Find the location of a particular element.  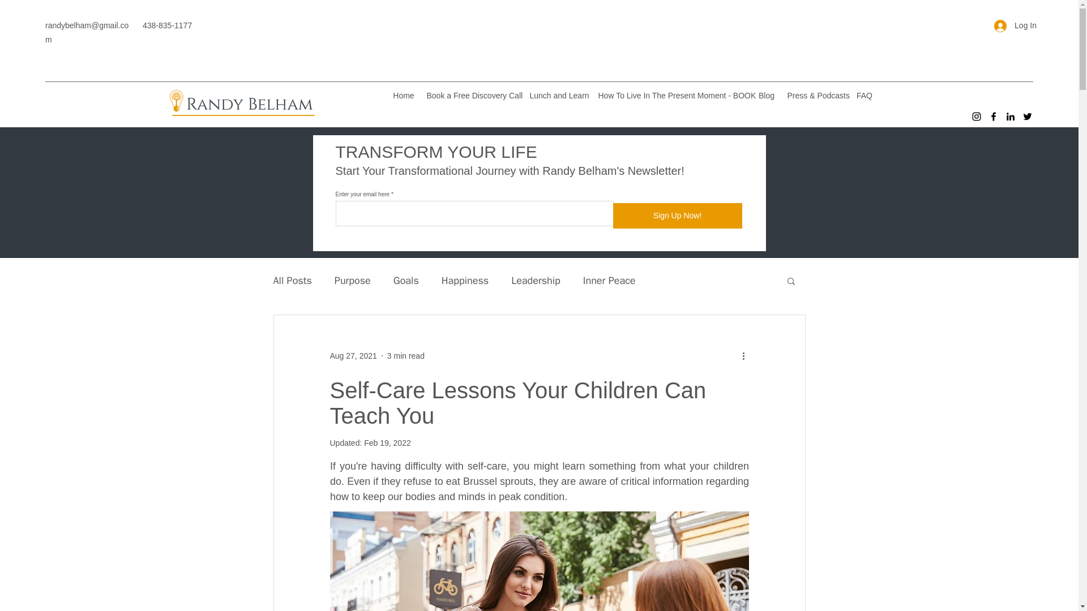

Book a Free Discovery Call is located at coordinates (472, 95).